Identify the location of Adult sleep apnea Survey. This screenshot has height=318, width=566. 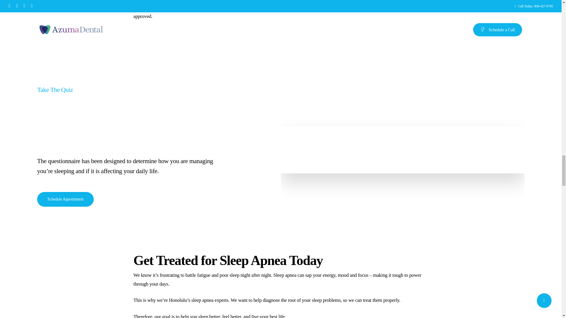
(402, 148).